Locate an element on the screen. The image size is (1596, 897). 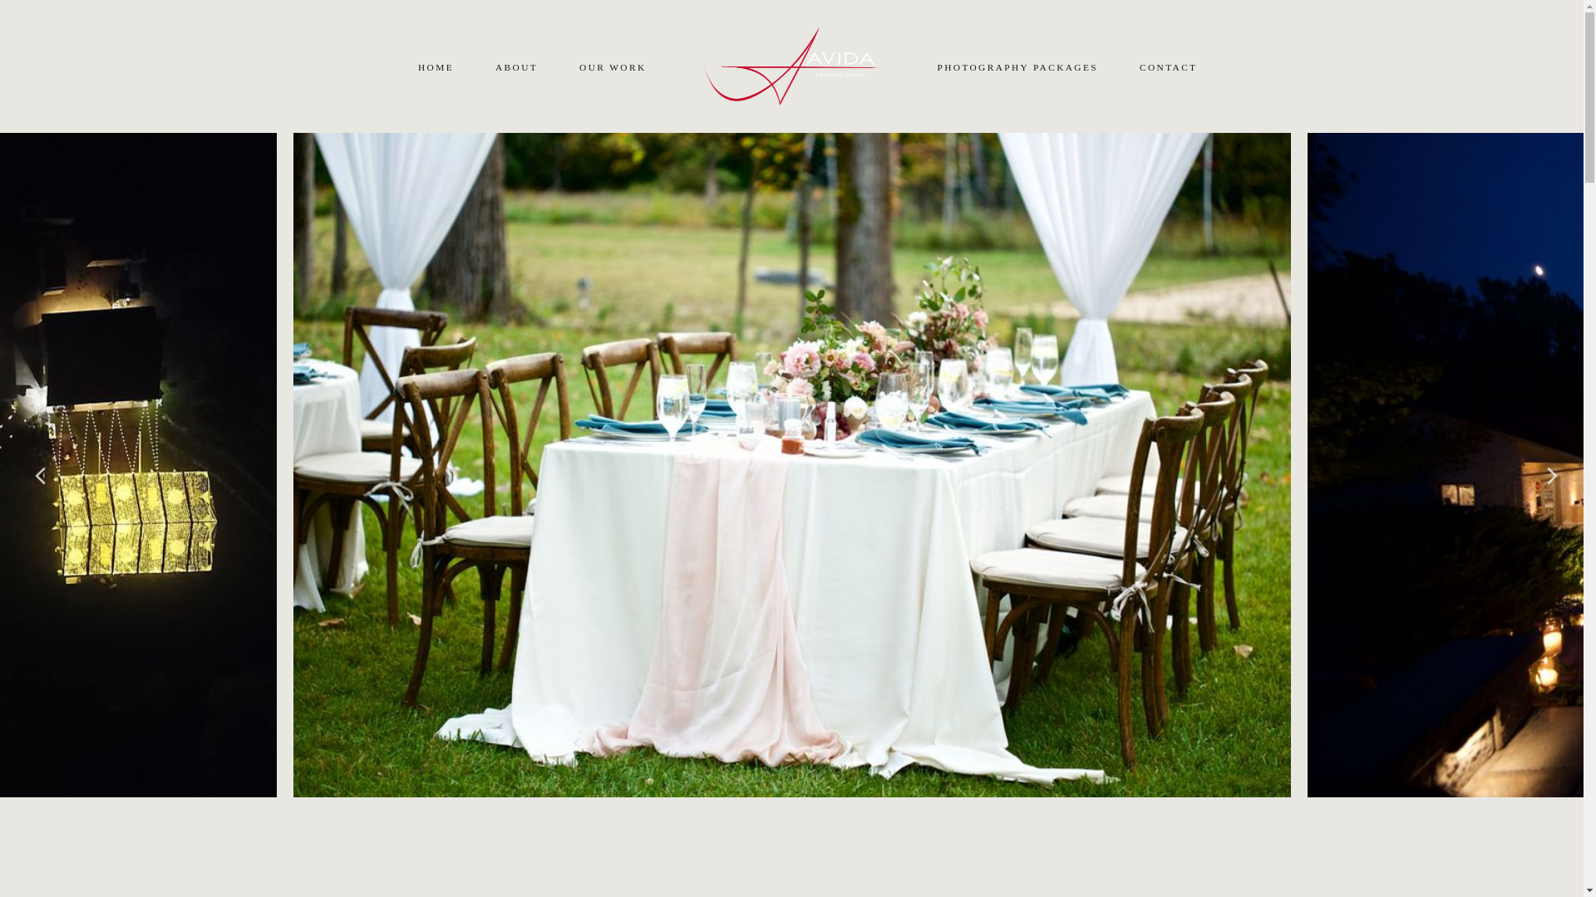
ABOUT is located at coordinates (516, 67).